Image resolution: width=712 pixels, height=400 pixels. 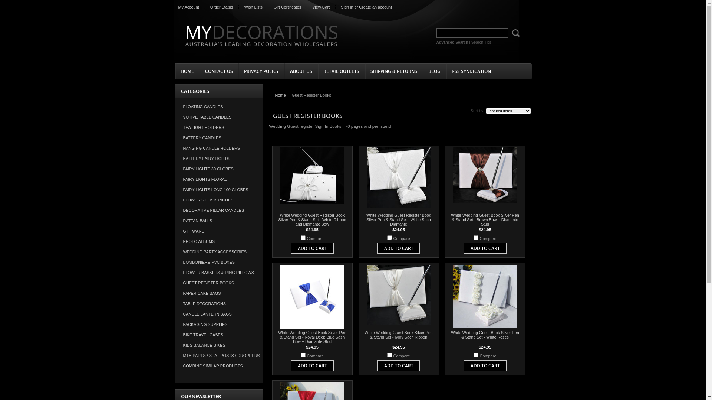 I want to click on ABOUT US, so click(x=301, y=71).